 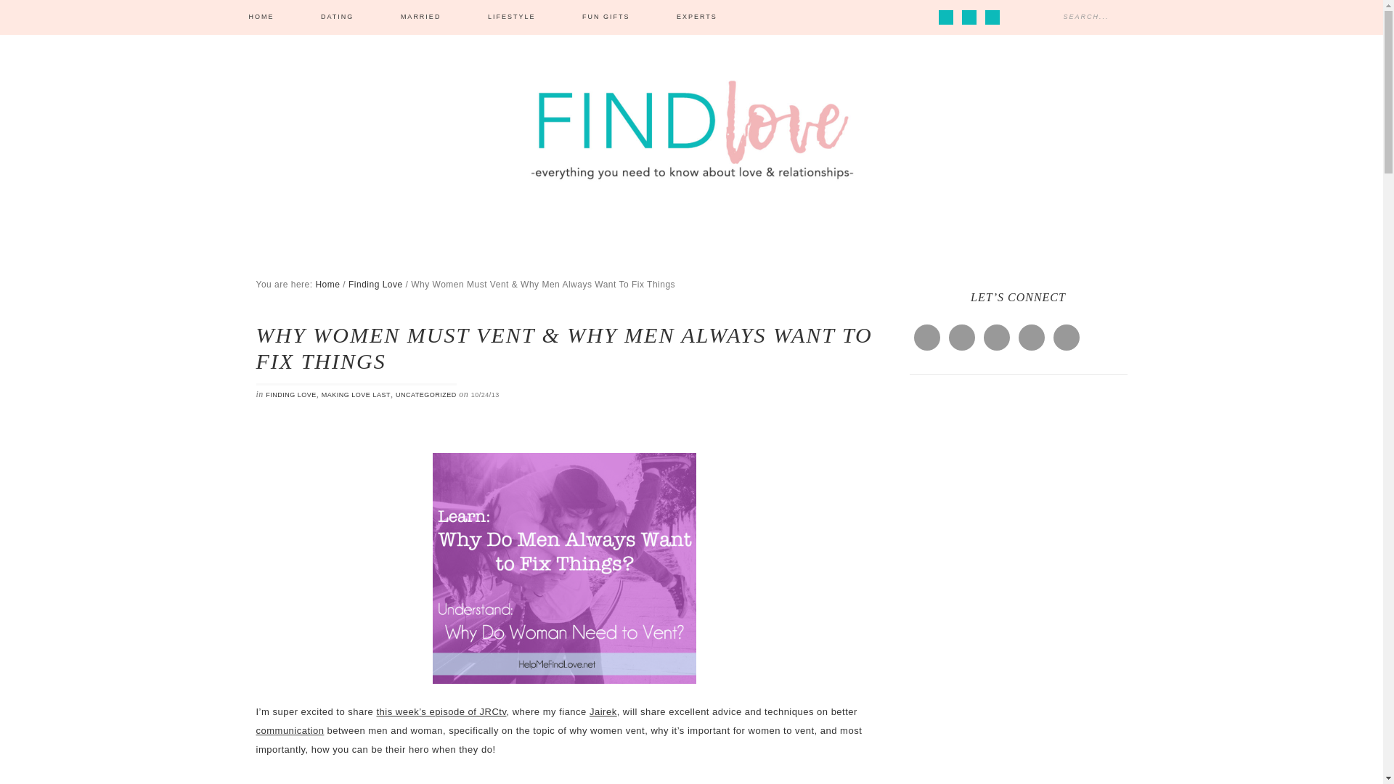 What do you see at coordinates (327, 284) in the screenshot?
I see `Home` at bounding box center [327, 284].